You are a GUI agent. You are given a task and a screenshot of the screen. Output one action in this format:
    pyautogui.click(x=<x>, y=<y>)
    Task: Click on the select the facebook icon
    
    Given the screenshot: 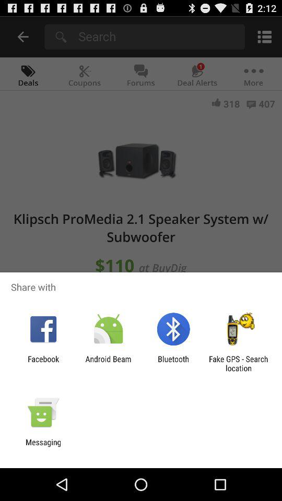 What is the action you would take?
    pyautogui.click(x=43, y=363)
    